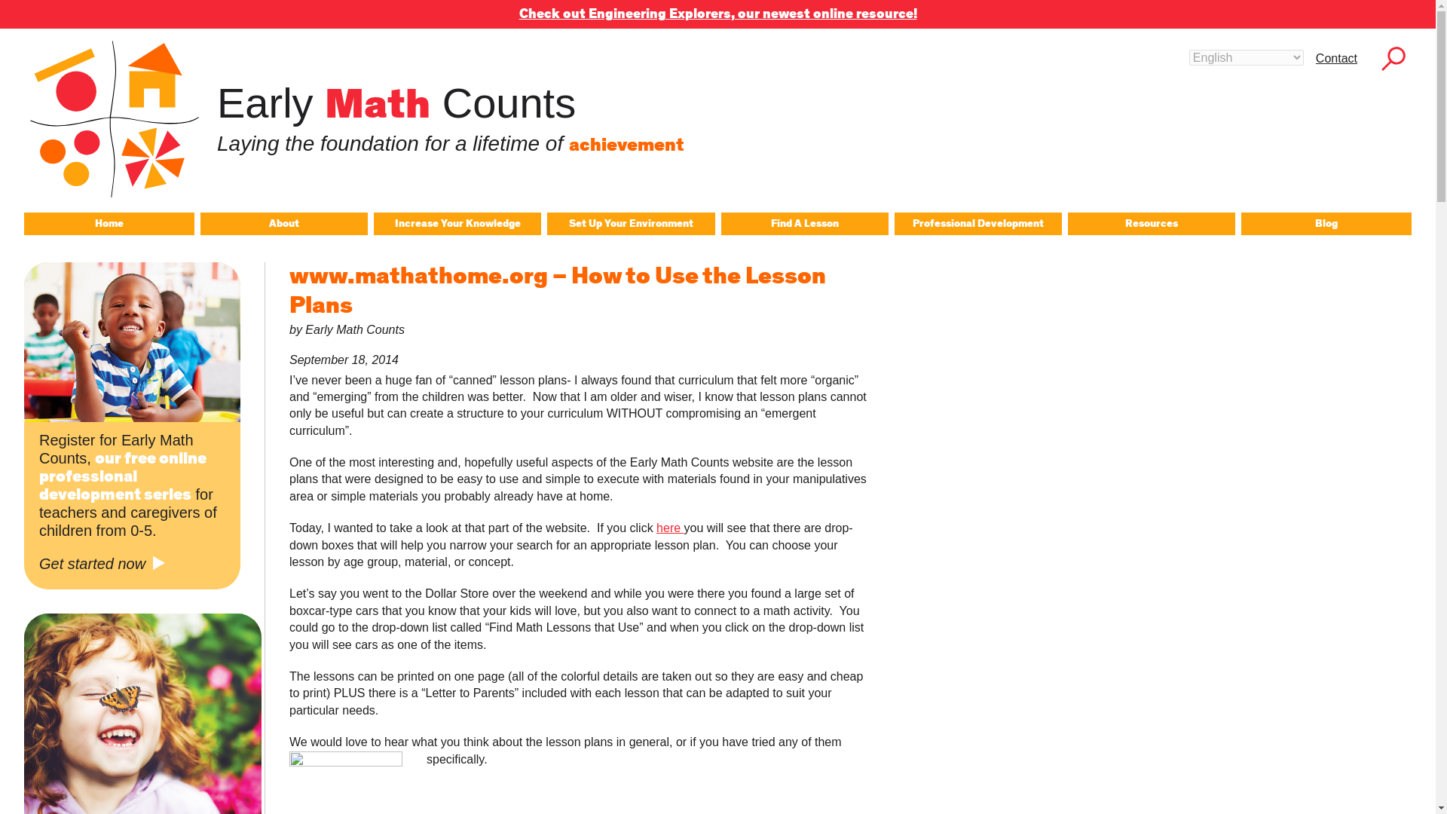 This screenshot has width=1447, height=814. Describe the element at coordinates (1335, 58) in the screenshot. I see `Contact` at that location.